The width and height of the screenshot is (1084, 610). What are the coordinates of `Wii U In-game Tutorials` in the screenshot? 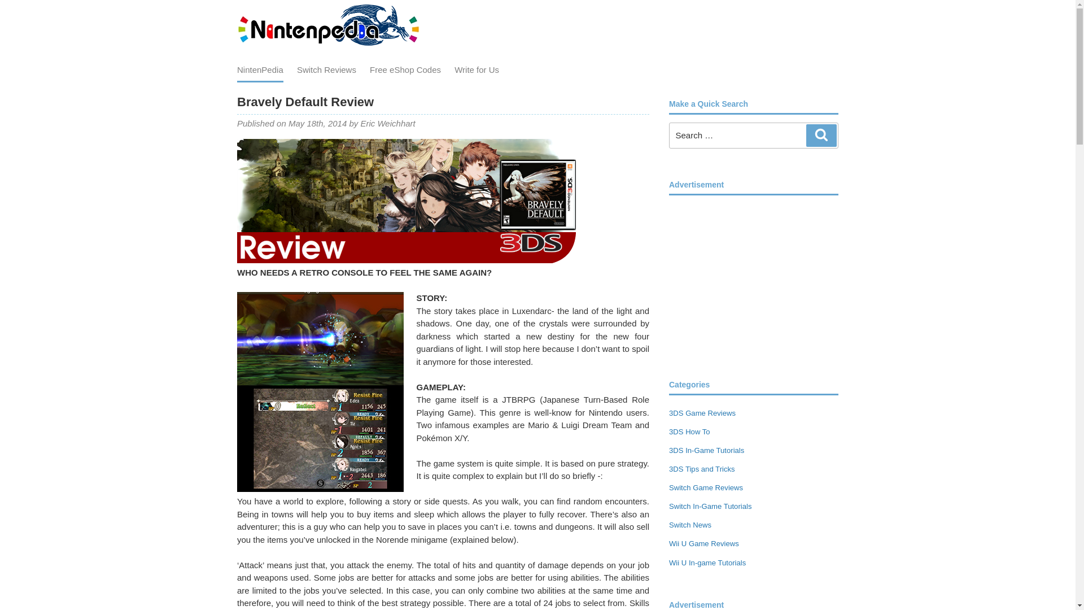 It's located at (707, 563).